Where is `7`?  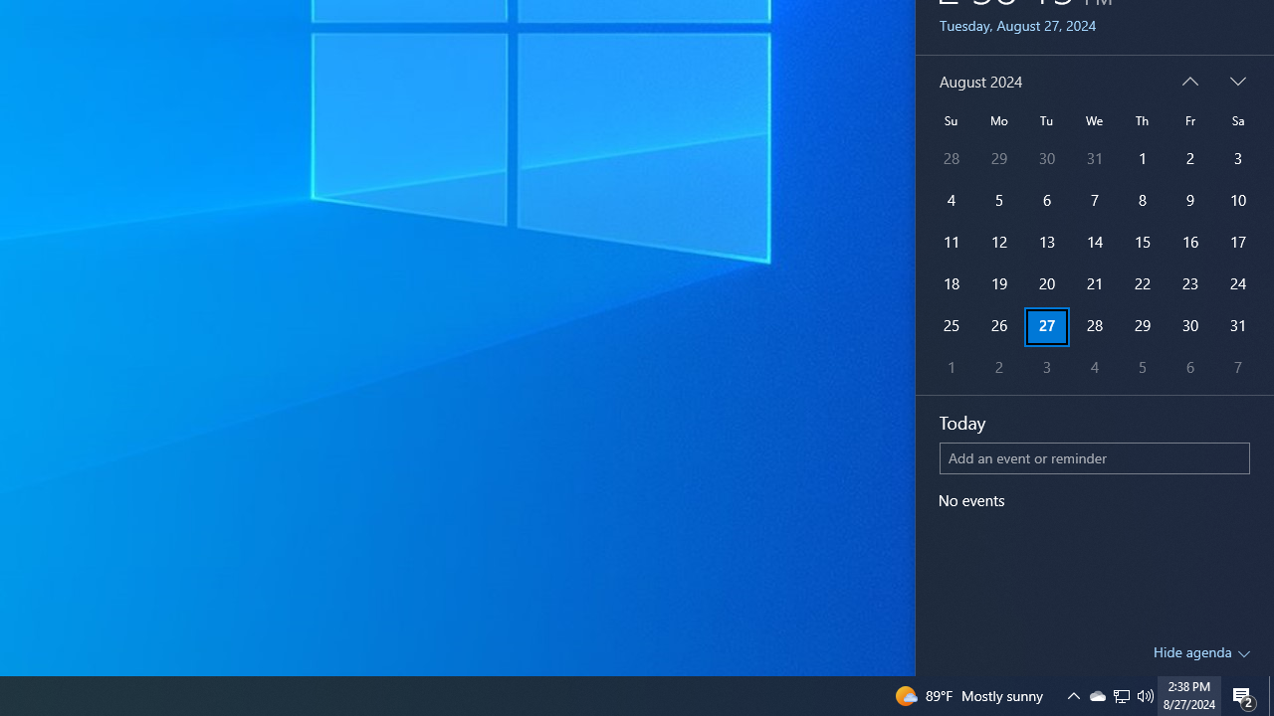 7 is located at coordinates (1238, 368).